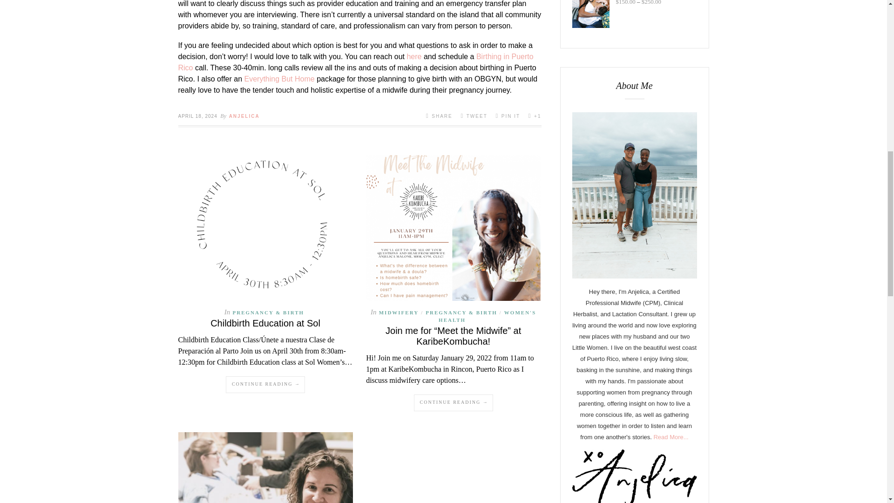 The height and width of the screenshot is (503, 894). What do you see at coordinates (355, 62) in the screenshot?
I see `Birthing in Puerto Rico` at bounding box center [355, 62].